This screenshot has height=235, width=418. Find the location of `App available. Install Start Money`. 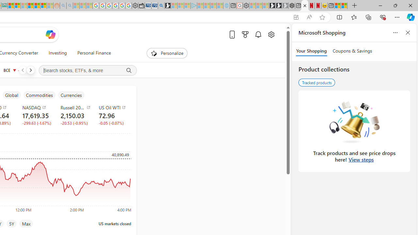

App available. Install Start Money is located at coordinates (296, 17).